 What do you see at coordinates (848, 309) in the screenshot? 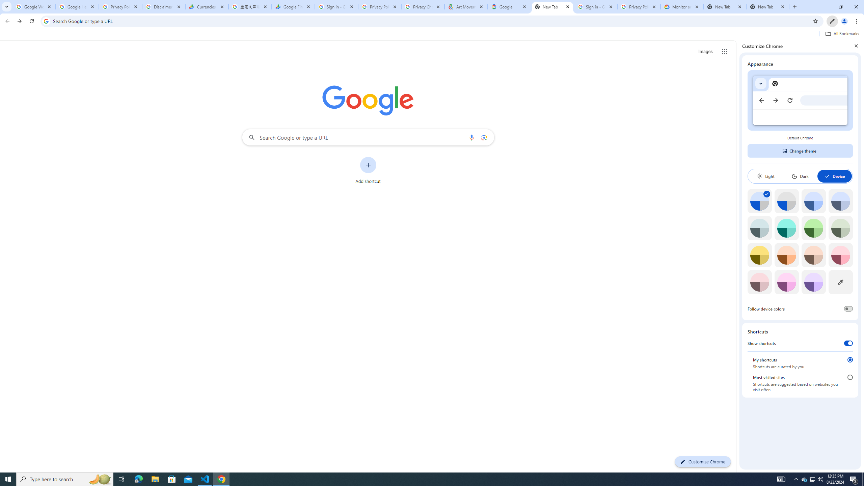
I see `Follow device colors` at bounding box center [848, 309].